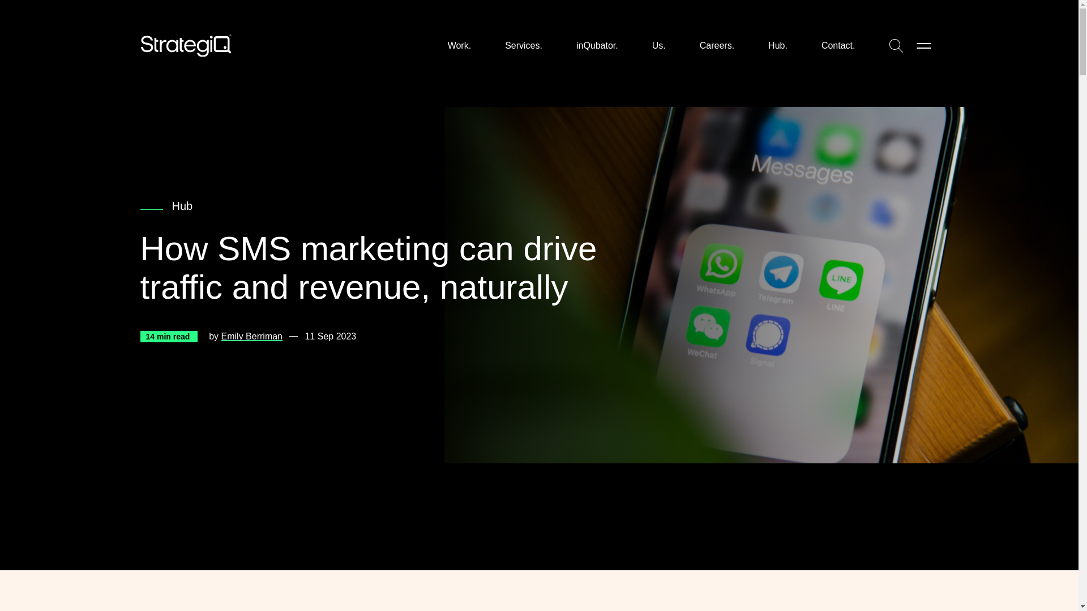 Image resolution: width=1087 pixels, height=611 pixels. Describe the element at coordinates (459, 45) in the screenshot. I see `Work.` at that location.